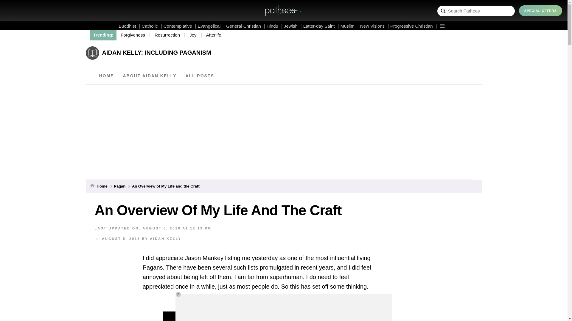 The image size is (572, 321). What do you see at coordinates (293, 26) in the screenshot?
I see `Jewish` at bounding box center [293, 26].